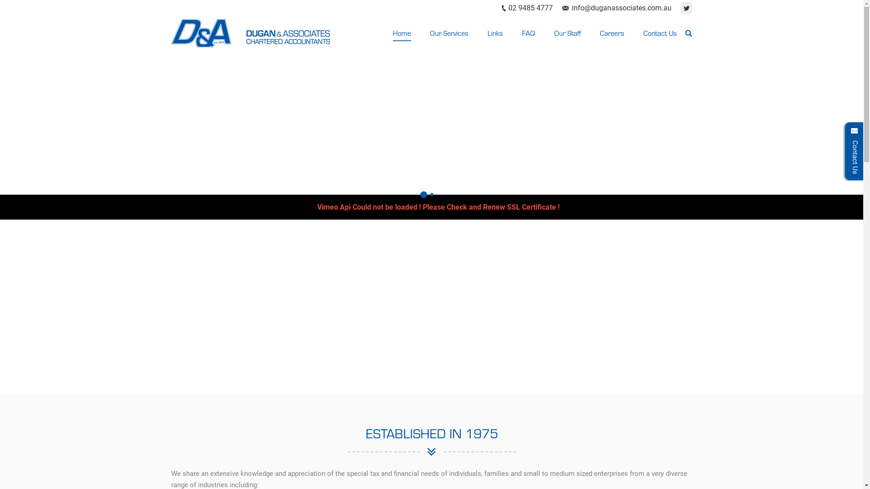 This screenshot has height=489, width=870. I want to click on Our Staff, so click(568, 33).